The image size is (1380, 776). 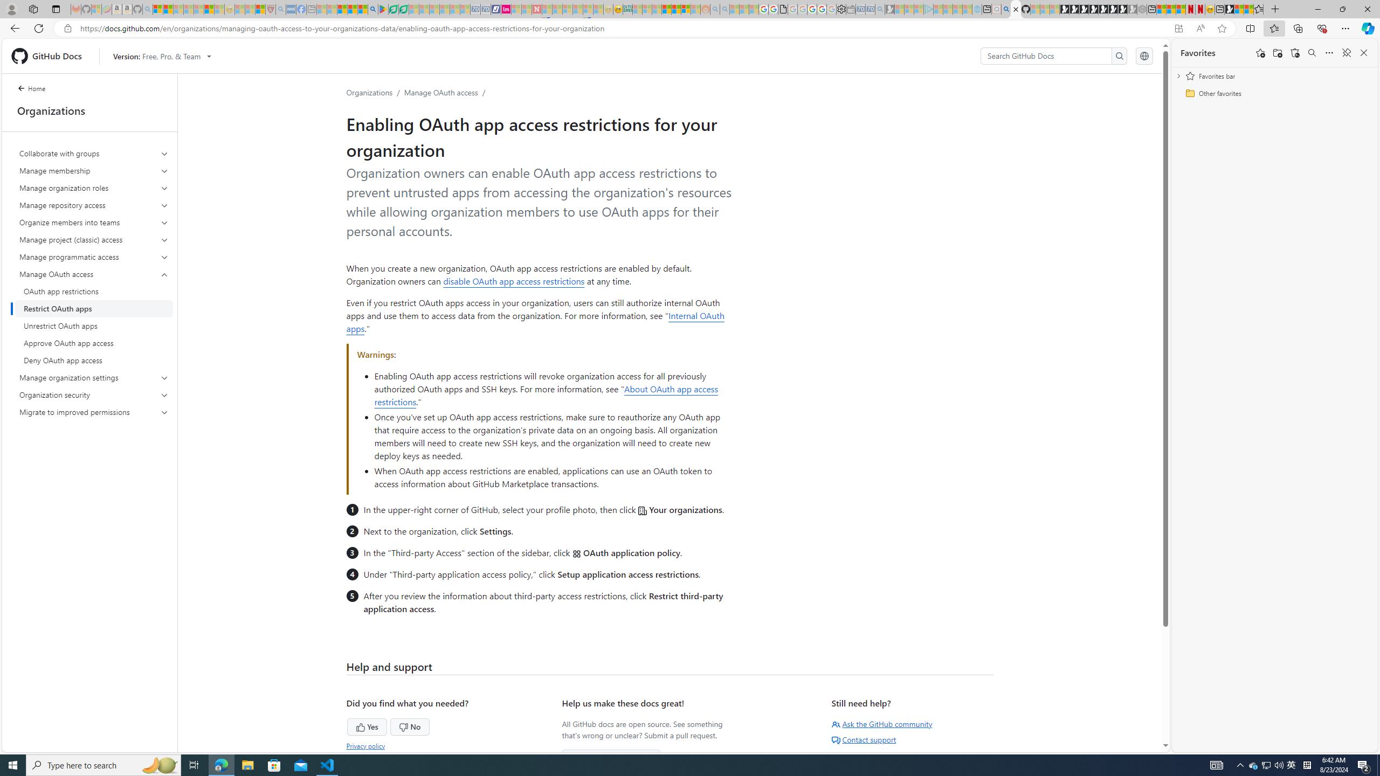 I want to click on Manage repository access, so click(x=94, y=205).